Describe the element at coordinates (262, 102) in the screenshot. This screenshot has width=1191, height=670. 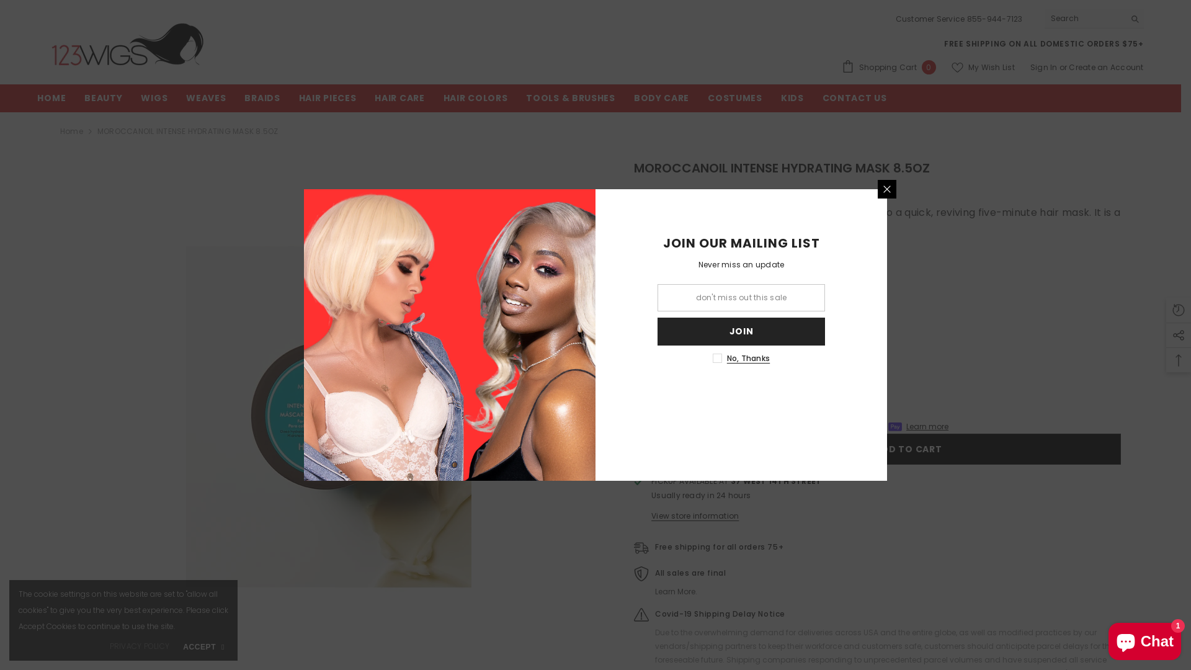
I see `BRAIDS` at that location.